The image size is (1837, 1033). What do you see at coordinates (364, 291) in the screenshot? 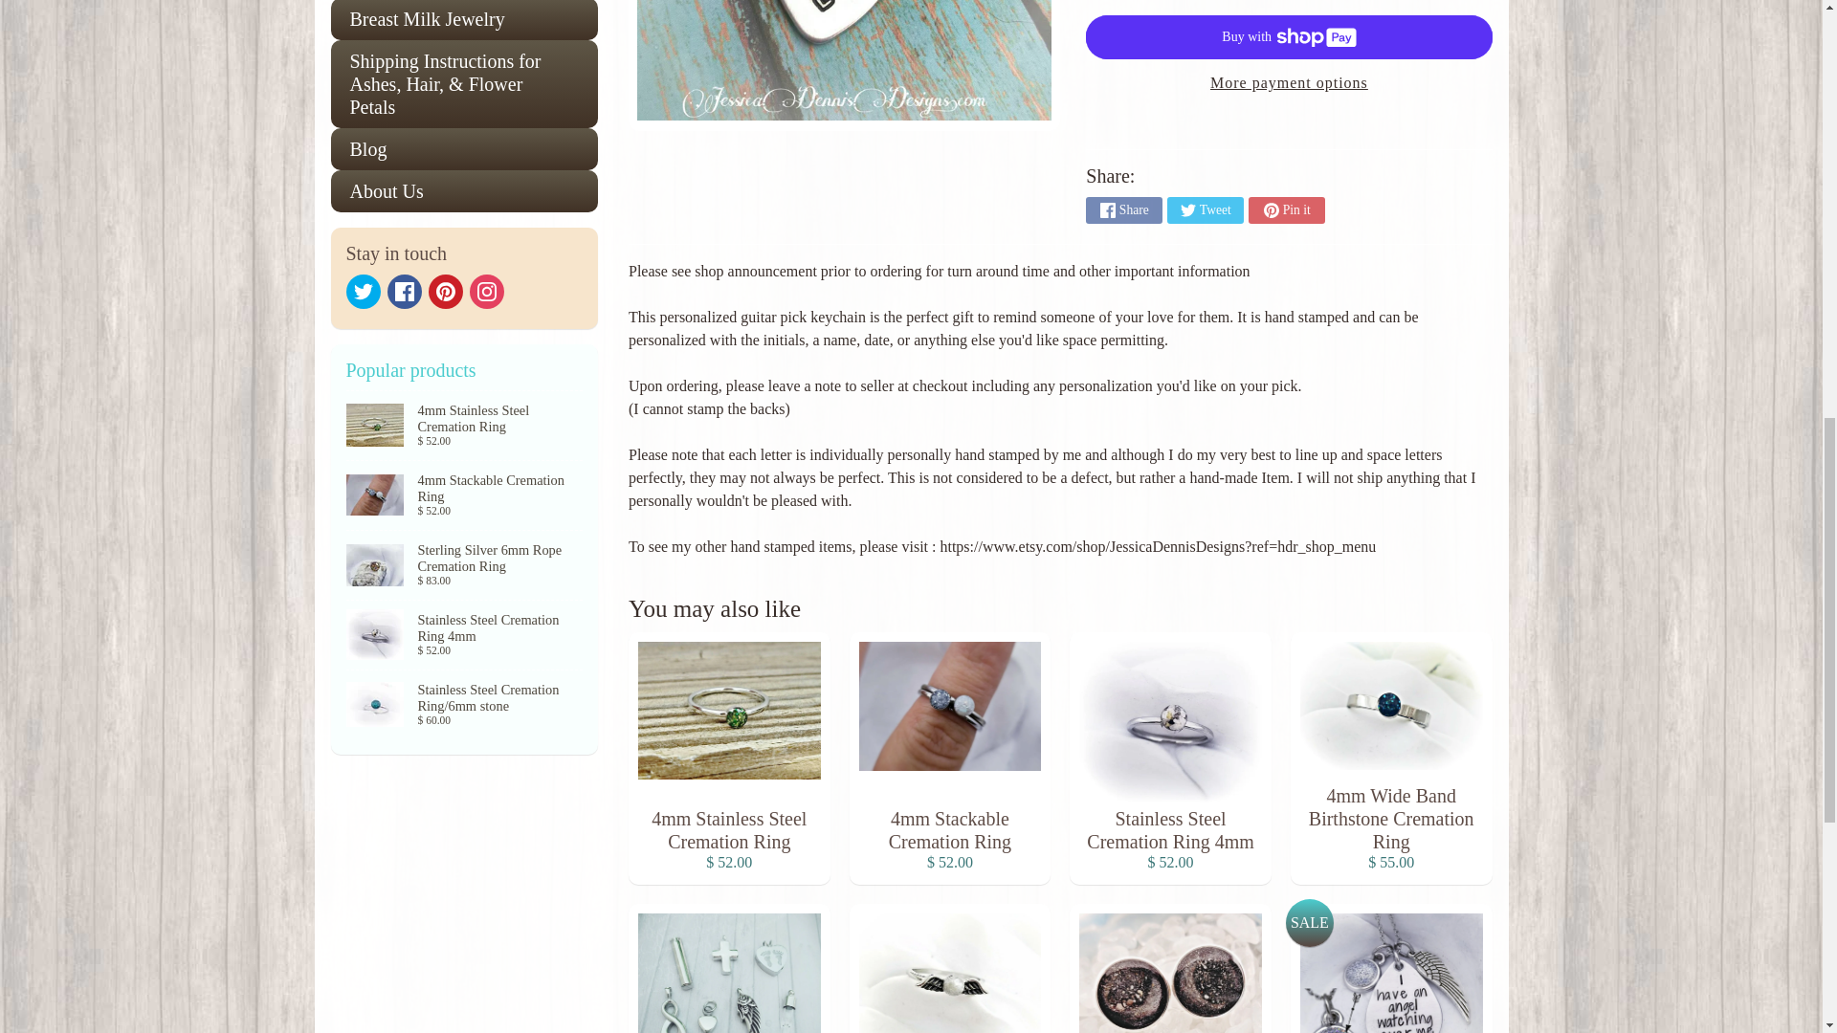
I see `Twitter` at bounding box center [364, 291].